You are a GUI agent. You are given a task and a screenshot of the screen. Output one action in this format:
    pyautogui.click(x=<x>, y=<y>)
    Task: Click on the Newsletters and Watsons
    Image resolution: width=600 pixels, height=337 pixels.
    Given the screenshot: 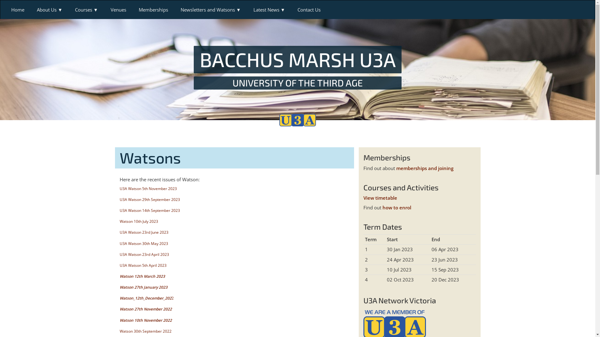 What is the action you would take?
    pyautogui.click(x=211, y=10)
    